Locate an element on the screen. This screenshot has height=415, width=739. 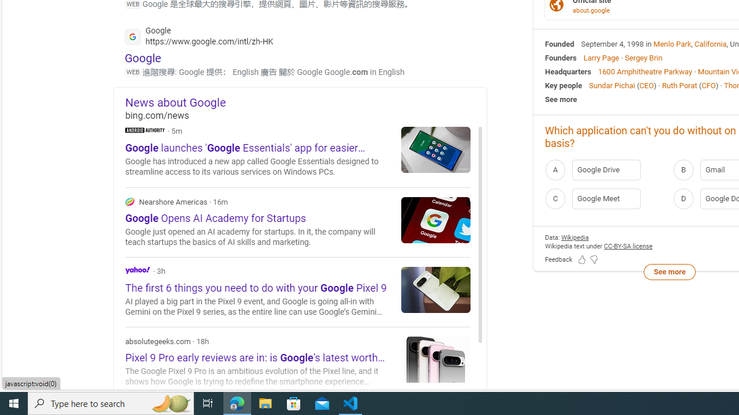
Yahoo is located at coordinates (137, 270).